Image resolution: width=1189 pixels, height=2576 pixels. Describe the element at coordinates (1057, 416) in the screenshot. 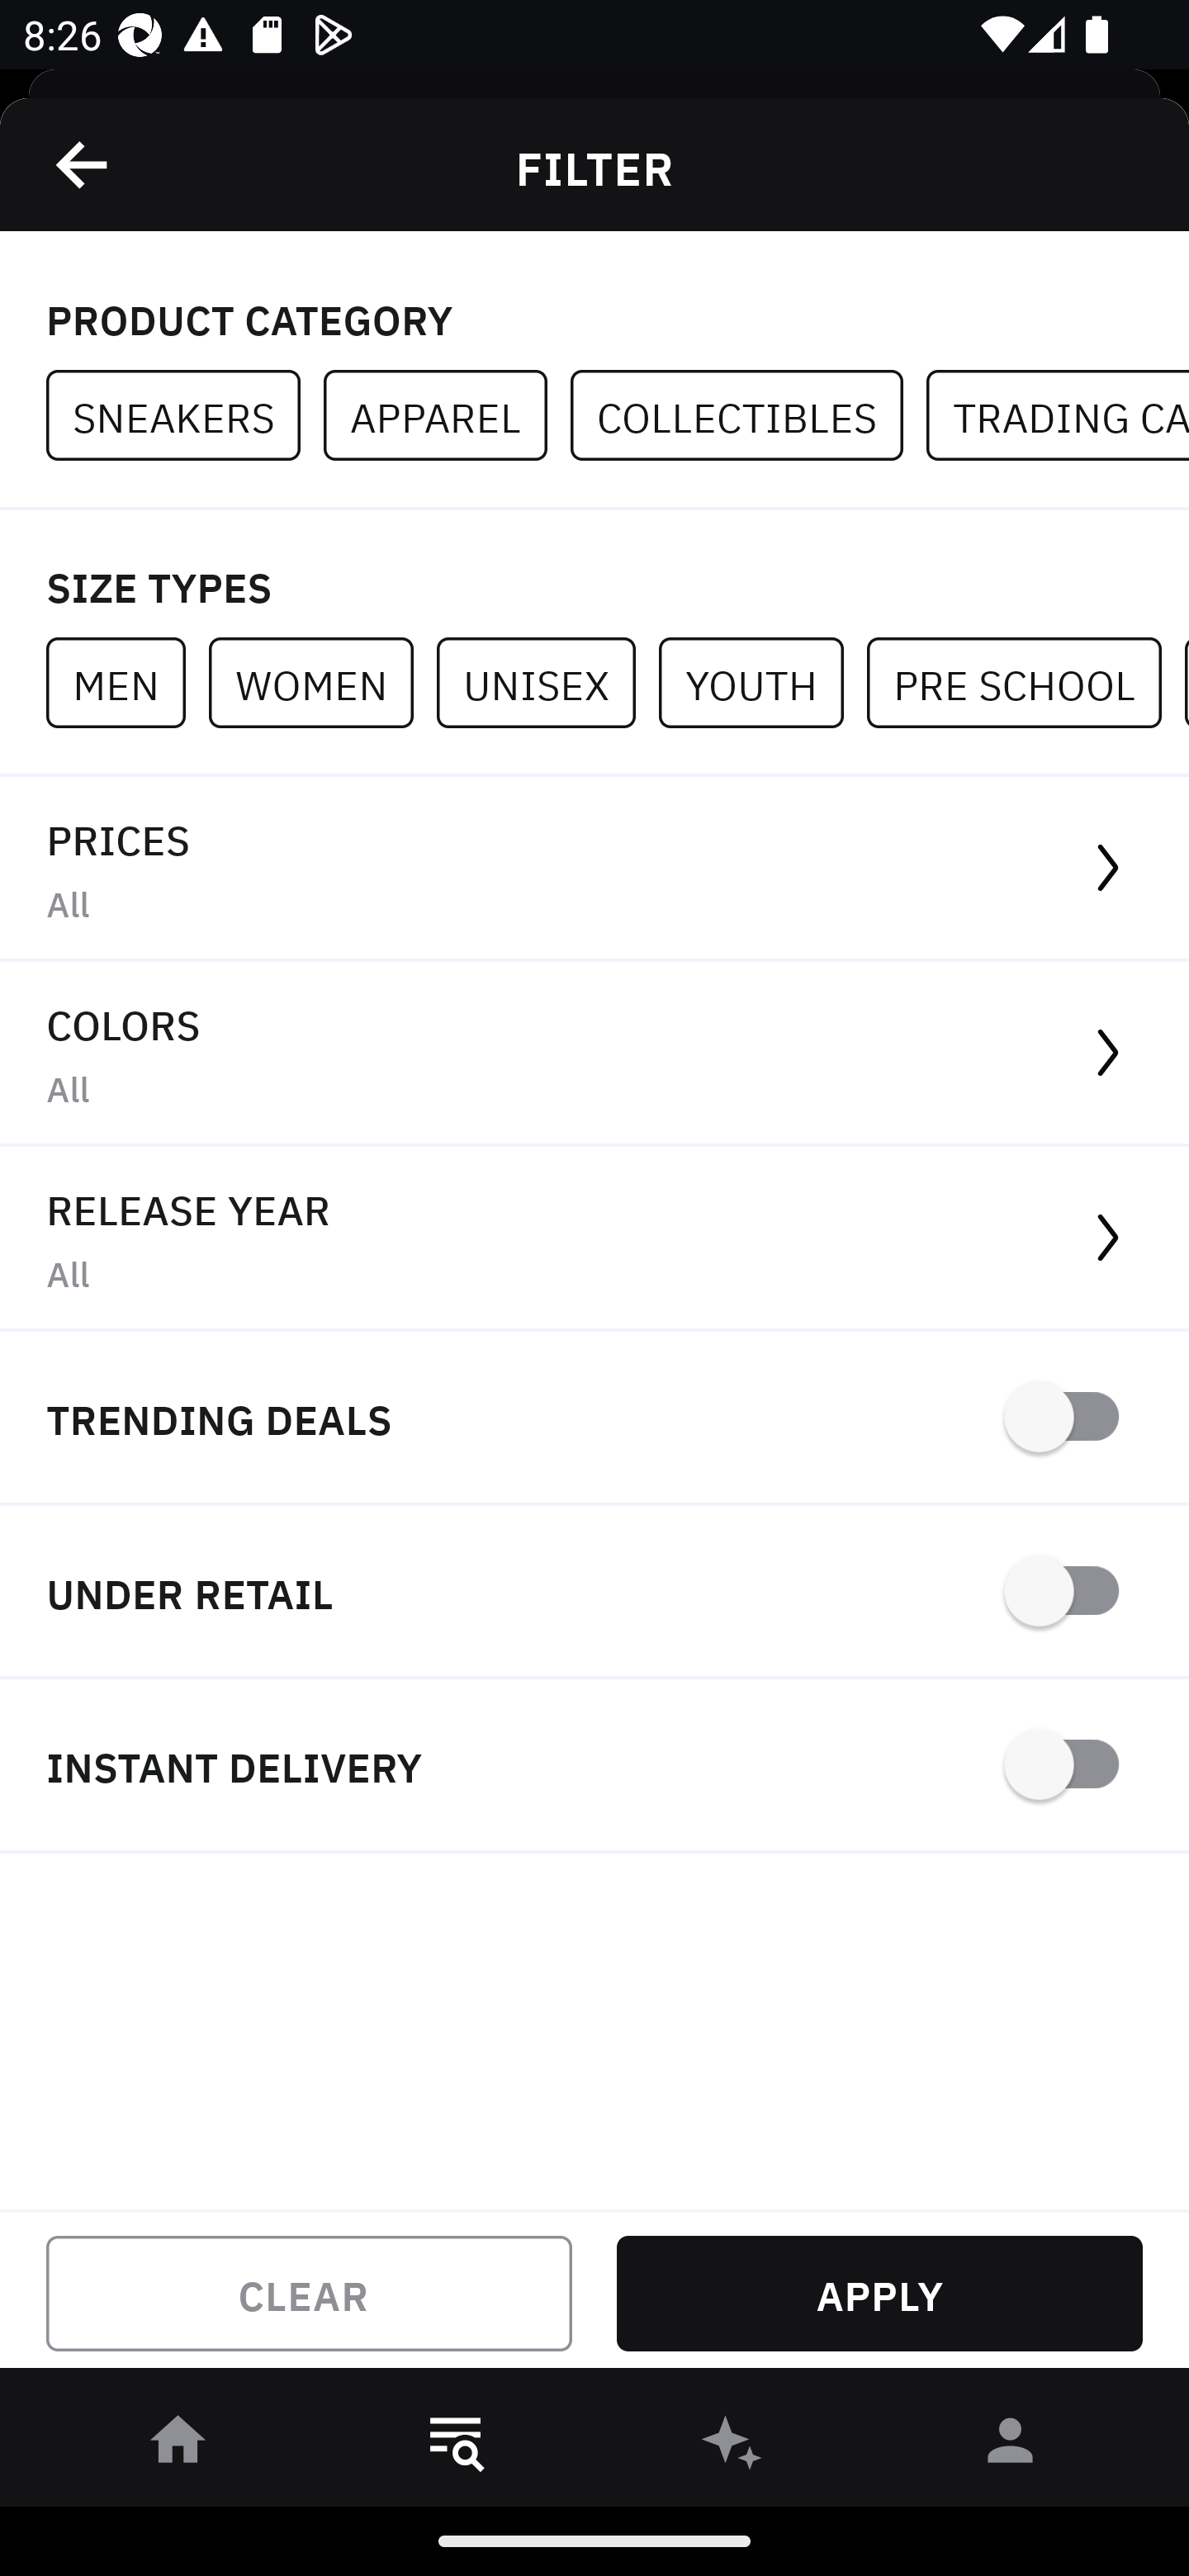

I see `TRADING CARDS` at that location.